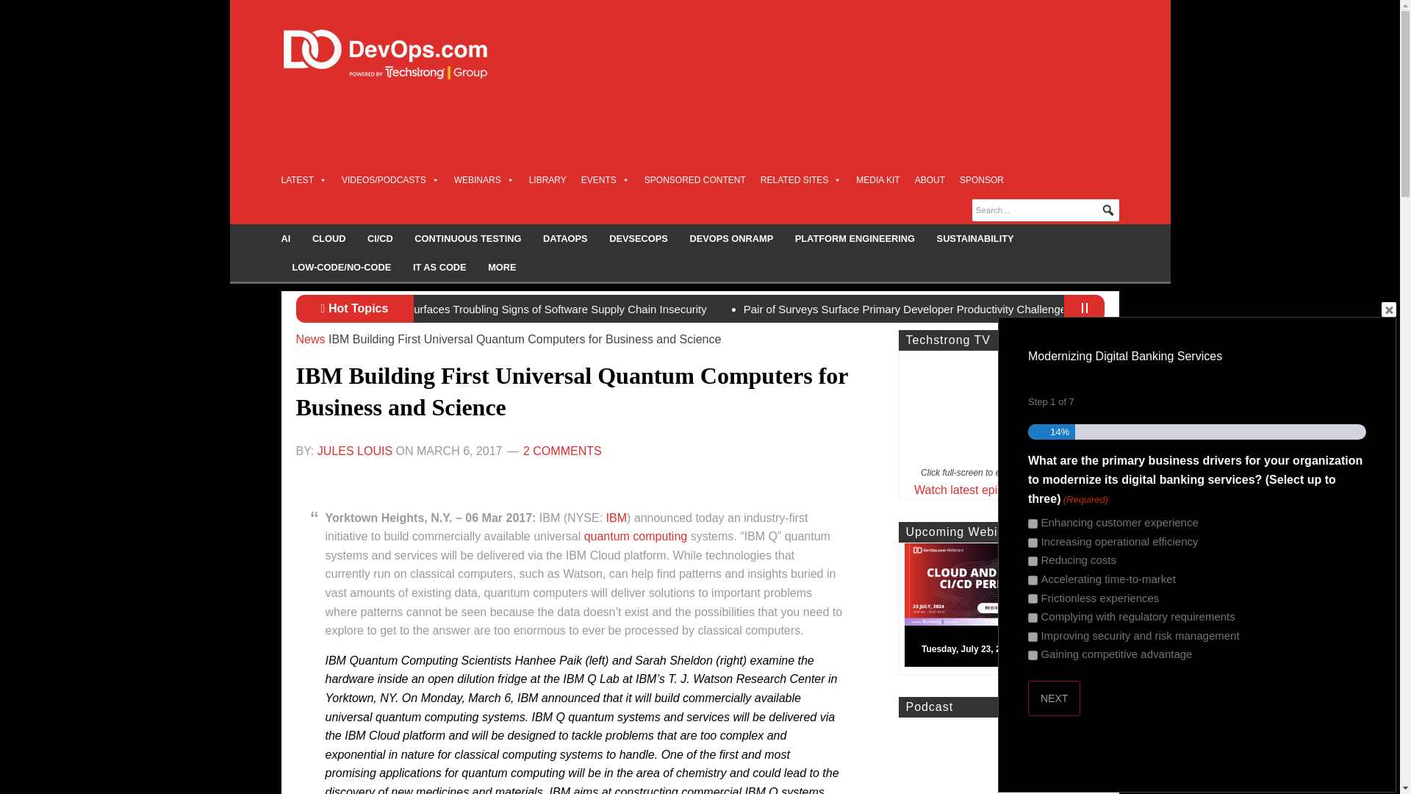 The width and height of the screenshot is (1411, 794). I want to click on Frictionless experiences, so click(1033, 598).